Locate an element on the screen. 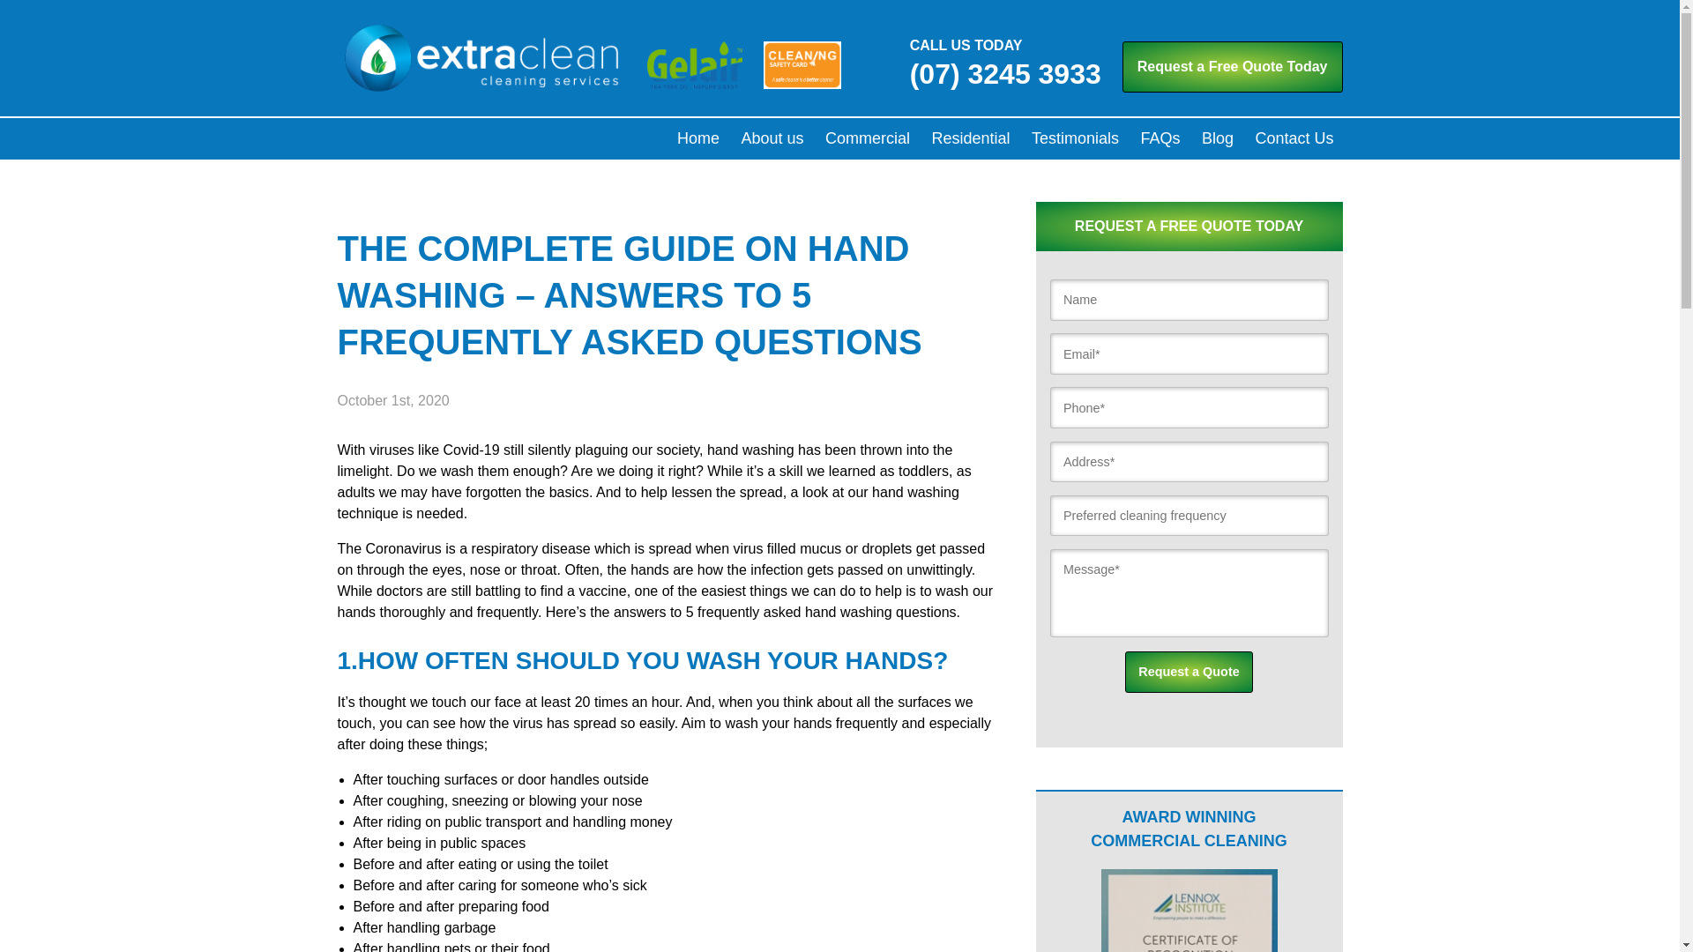 Image resolution: width=1693 pixels, height=952 pixels. Testimonials is located at coordinates (1076, 139).